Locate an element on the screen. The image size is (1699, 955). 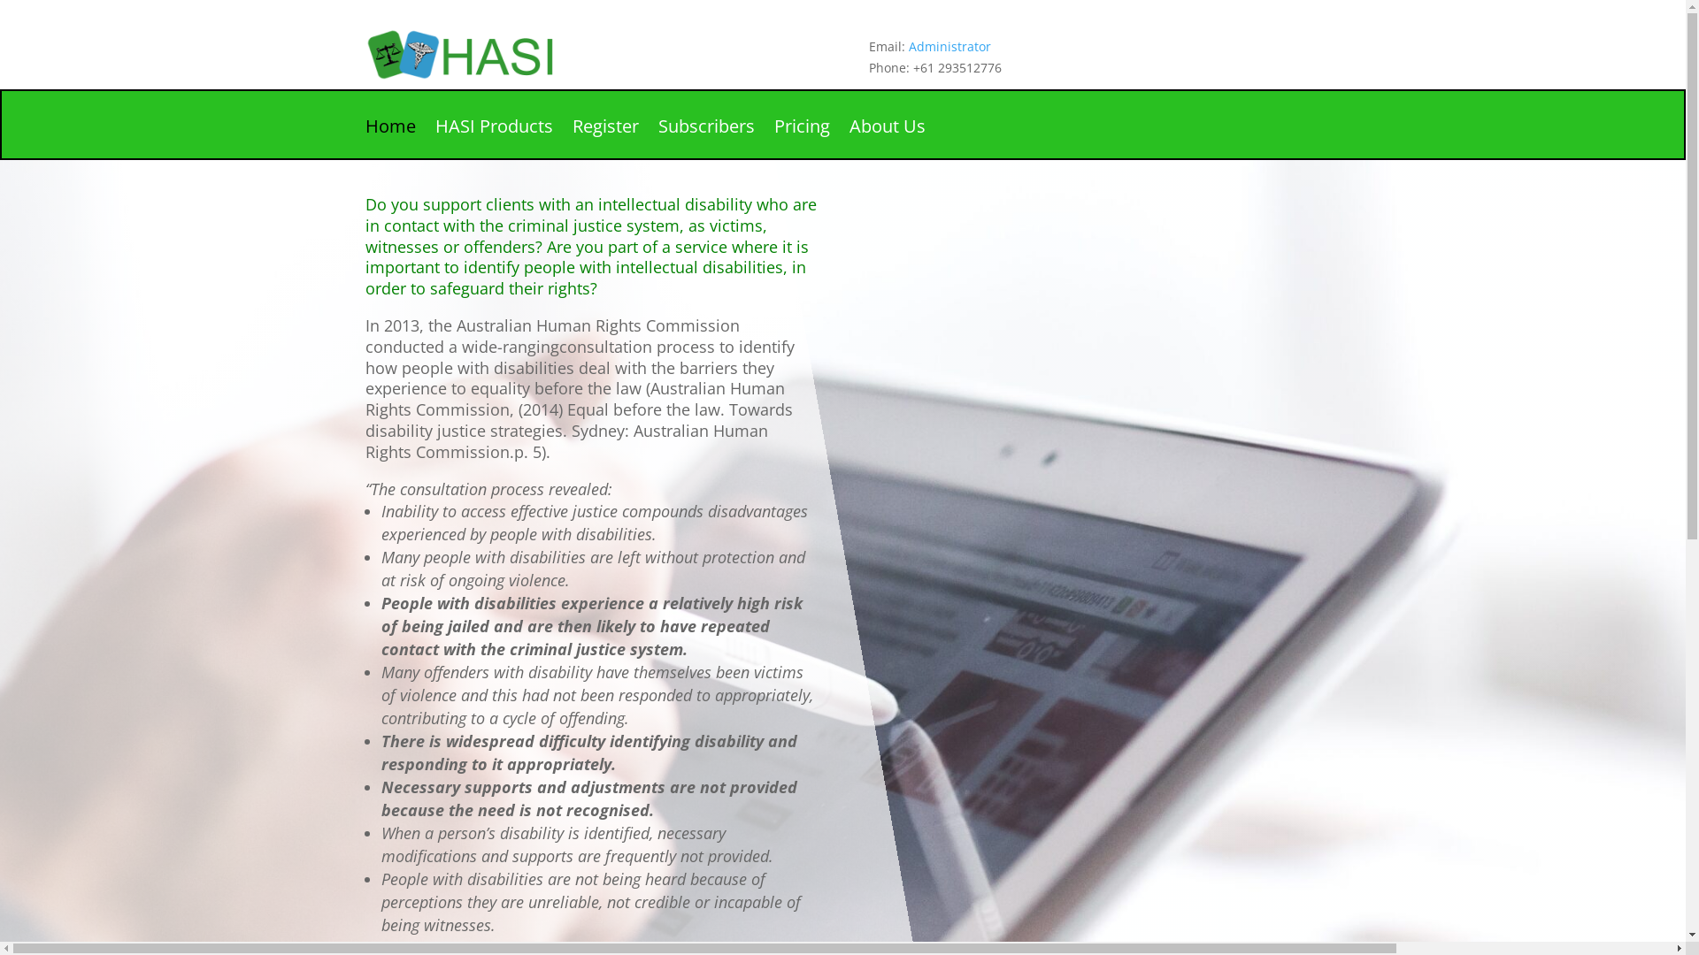
Hasi_logo is located at coordinates (497, 54).